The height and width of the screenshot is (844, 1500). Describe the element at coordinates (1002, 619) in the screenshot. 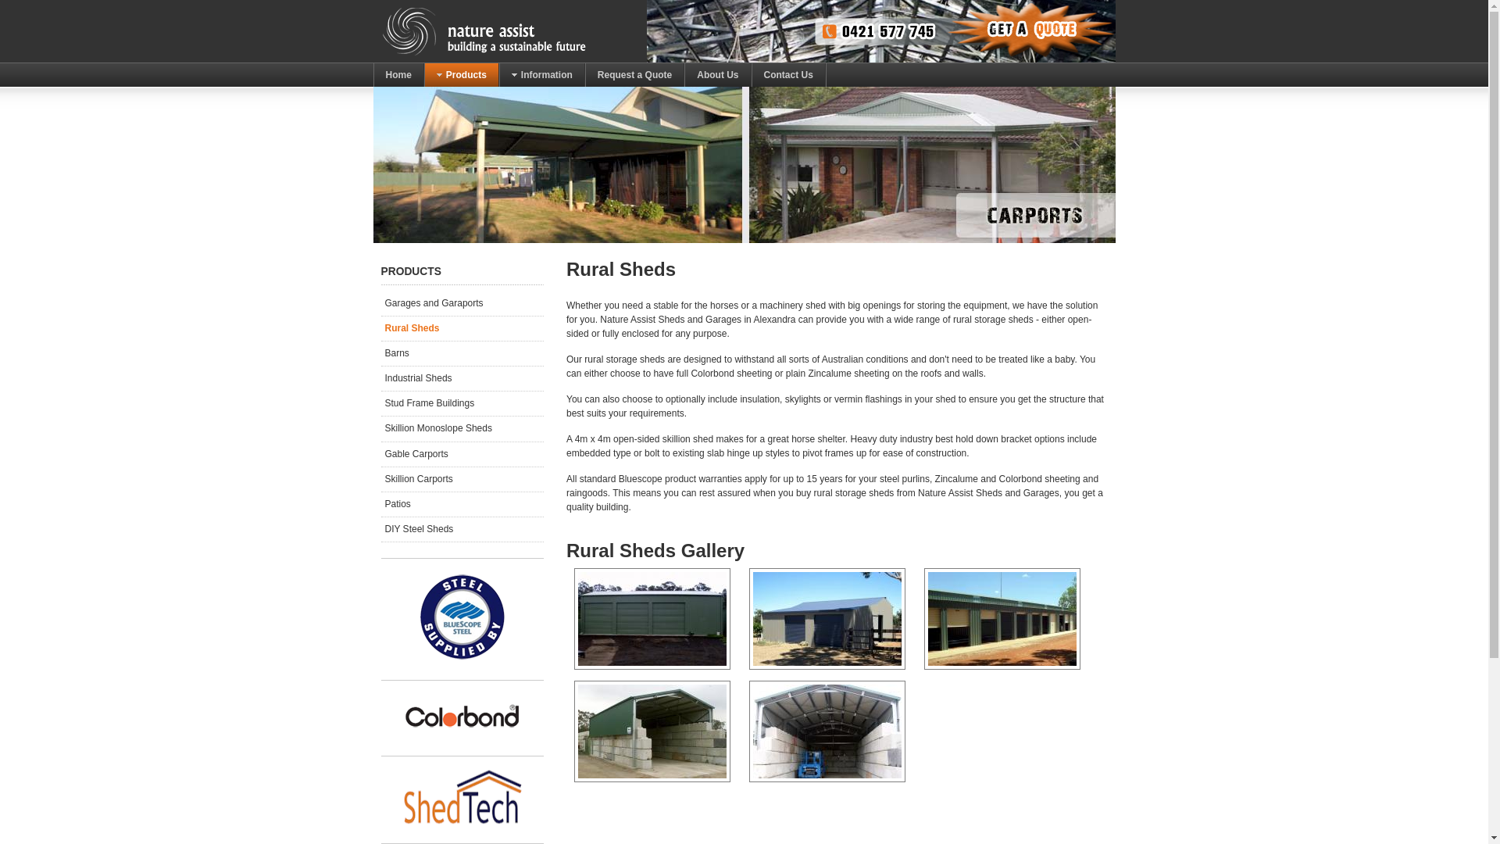

I see `ruralsheds3.jpg` at that location.